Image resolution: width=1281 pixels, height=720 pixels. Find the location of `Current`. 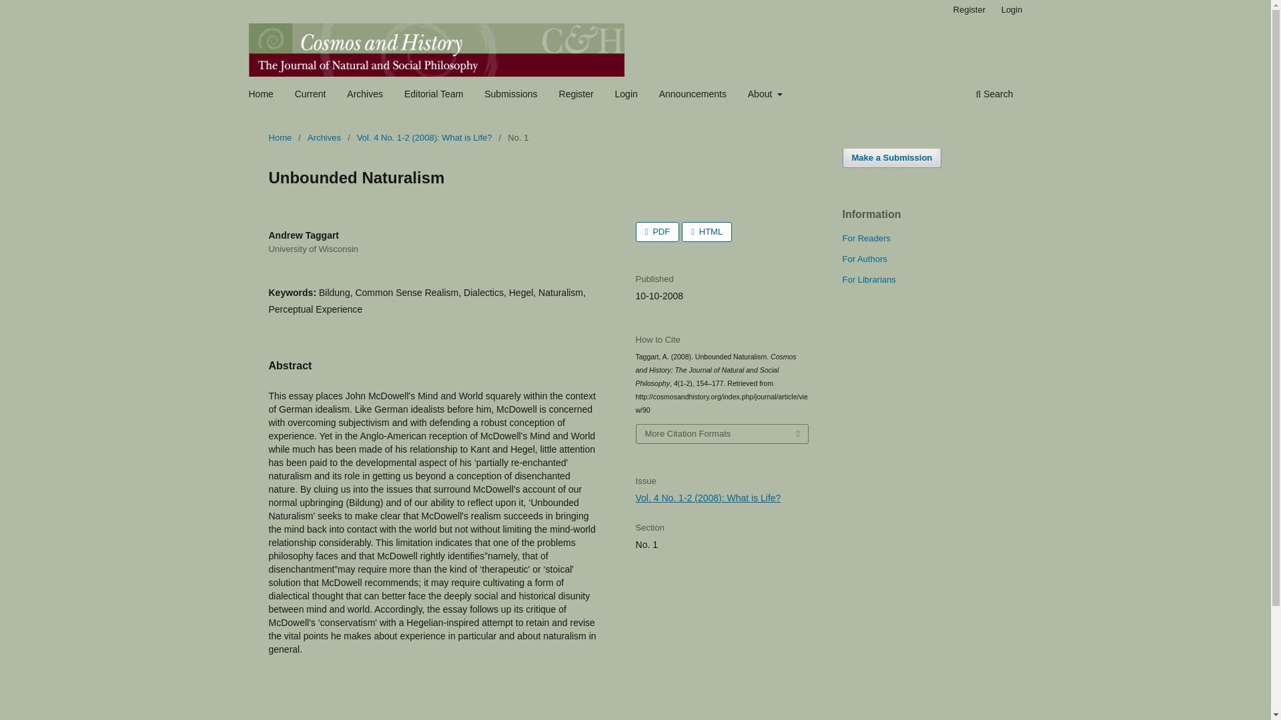

Current is located at coordinates (310, 95).